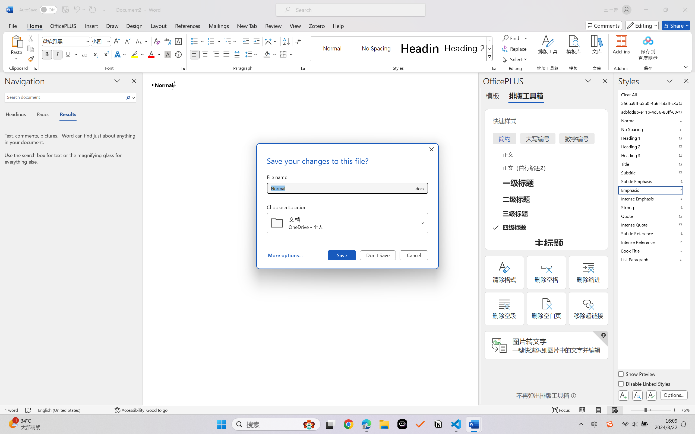 The height and width of the screenshot is (434, 695). I want to click on Language English (United States), so click(73, 410).